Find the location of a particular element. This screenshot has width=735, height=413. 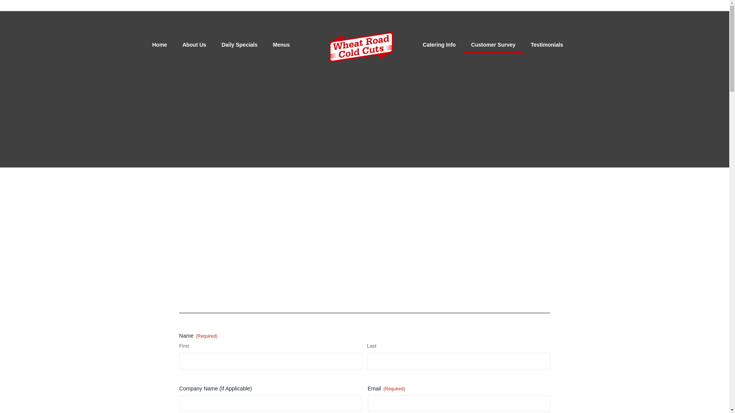

Testimonials is located at coordinates (547, 45).